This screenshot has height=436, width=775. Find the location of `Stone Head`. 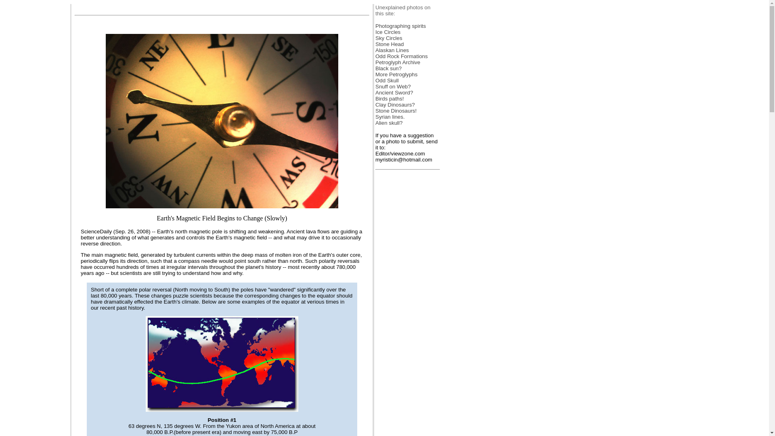

Stone Head is located at coordinates (389, 44).